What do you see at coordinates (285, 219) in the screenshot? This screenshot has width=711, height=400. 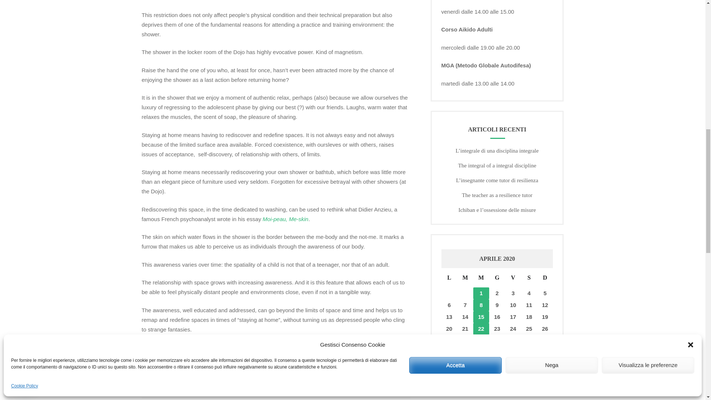 I see `Moi-peau, Me-skin` at bounding box center [285, 219].